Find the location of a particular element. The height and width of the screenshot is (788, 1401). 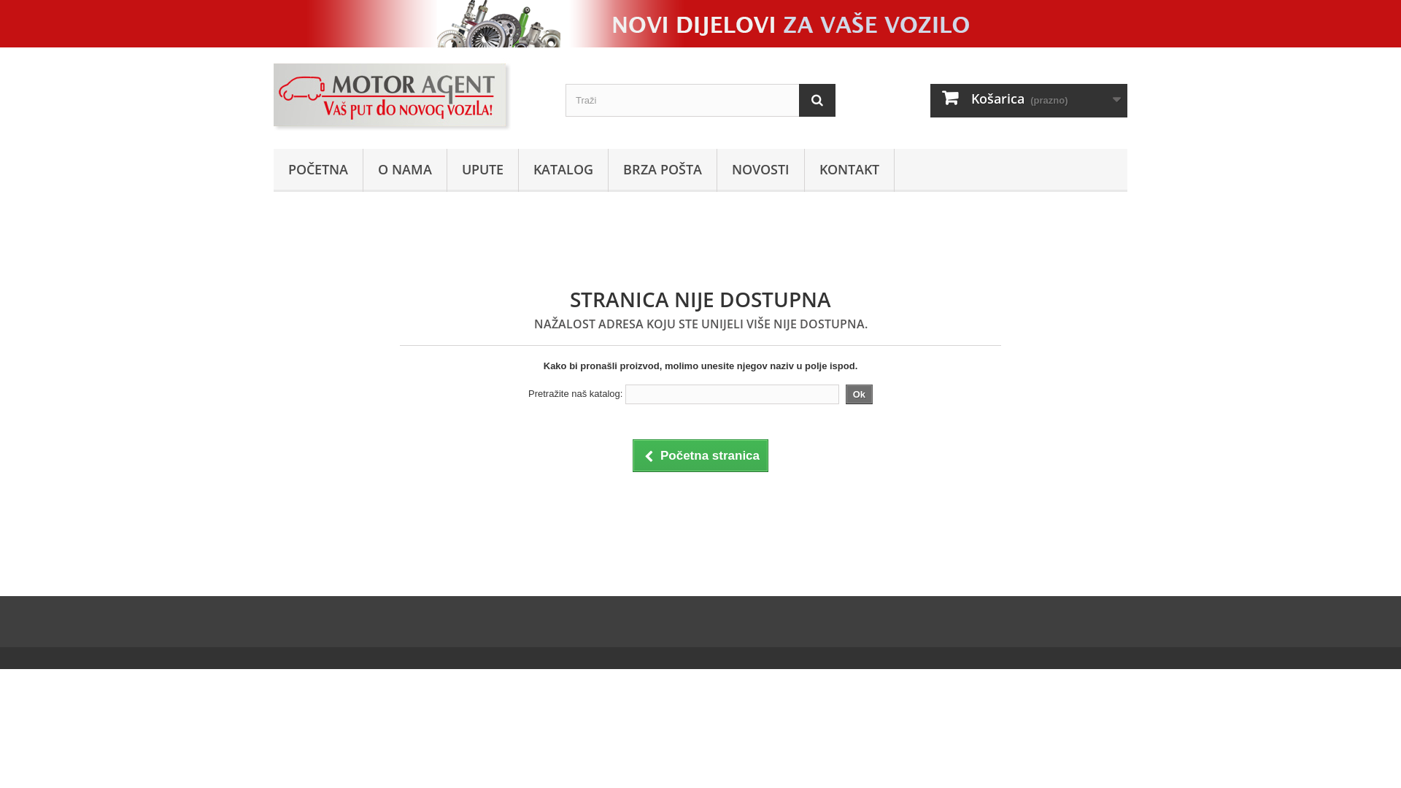

NOVOSTI is located at coordinates (760, 171).